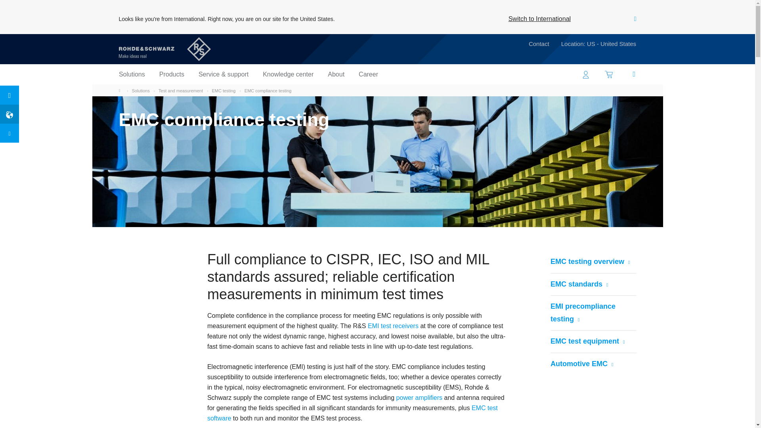 The height and width of the screenshot is (428, 761). I want to click on Solutions, so click(140, 90).